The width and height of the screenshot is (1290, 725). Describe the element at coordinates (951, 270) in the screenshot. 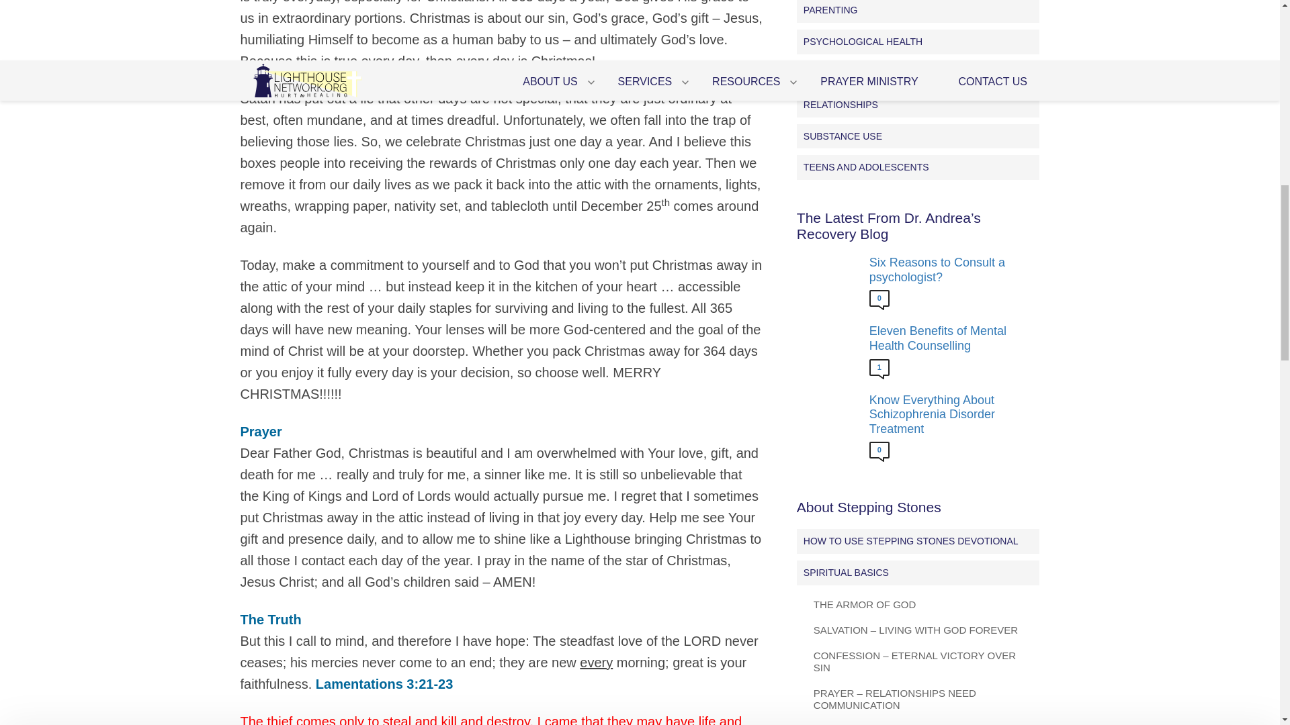

I see `Six Reasons to Consult a psychologist?` at that location.